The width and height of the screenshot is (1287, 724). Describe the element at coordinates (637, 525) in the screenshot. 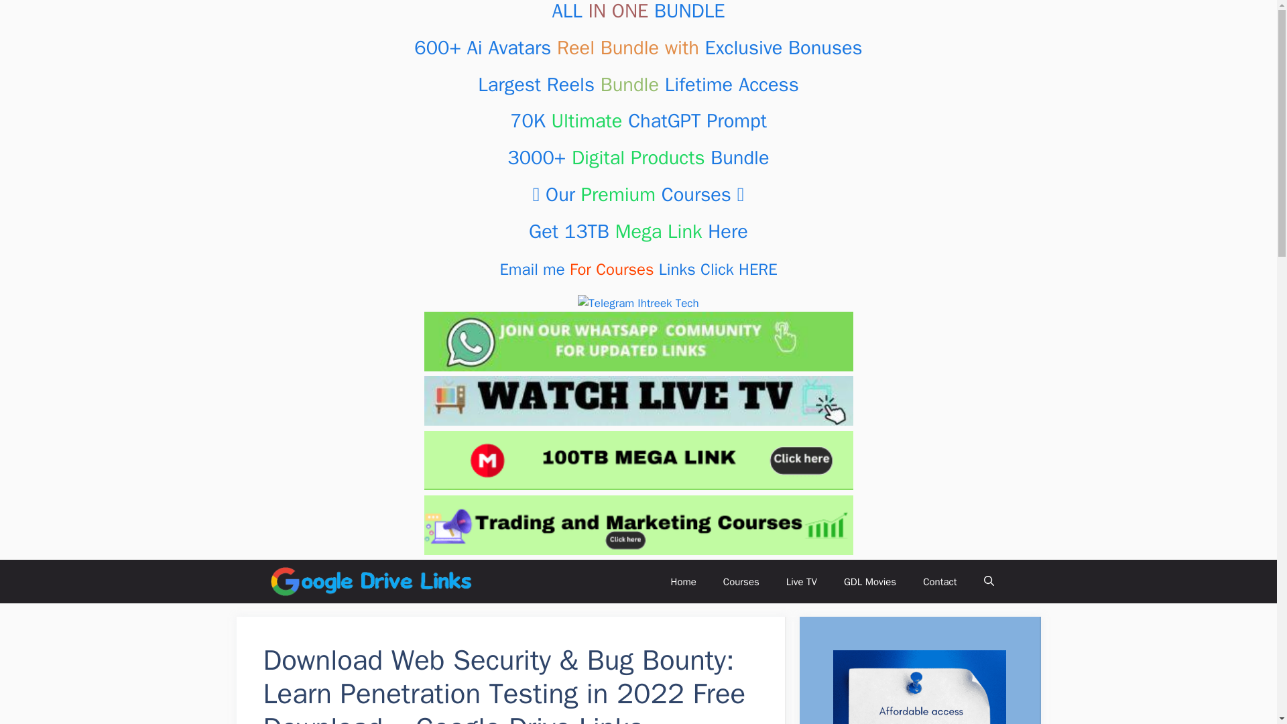

I see `Marketing and trading courses` at that location.